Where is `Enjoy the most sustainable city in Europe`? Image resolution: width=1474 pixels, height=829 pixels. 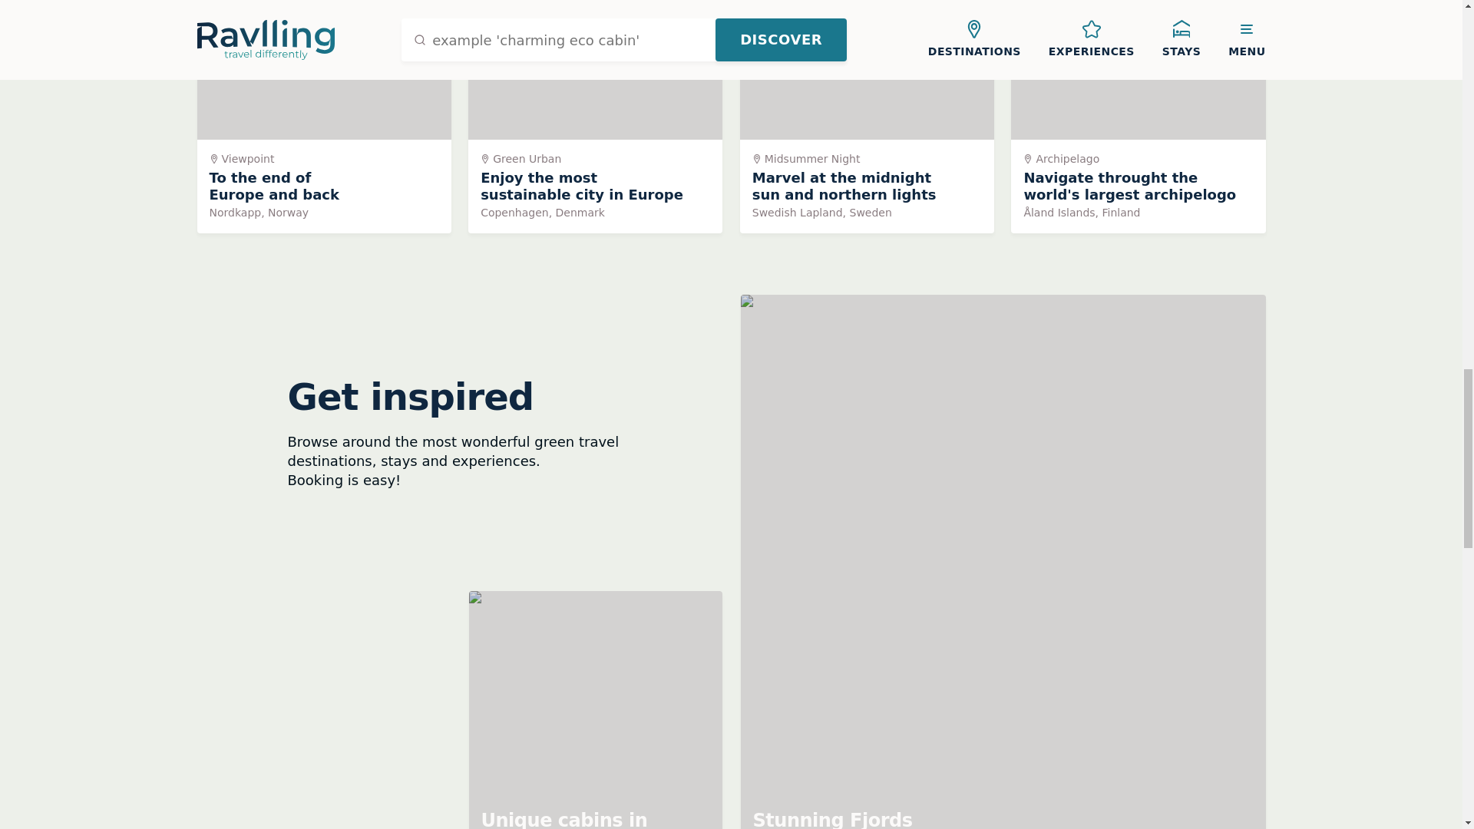 Enjoy the most sustainable city in Europe is located at coordinates (866, 117).